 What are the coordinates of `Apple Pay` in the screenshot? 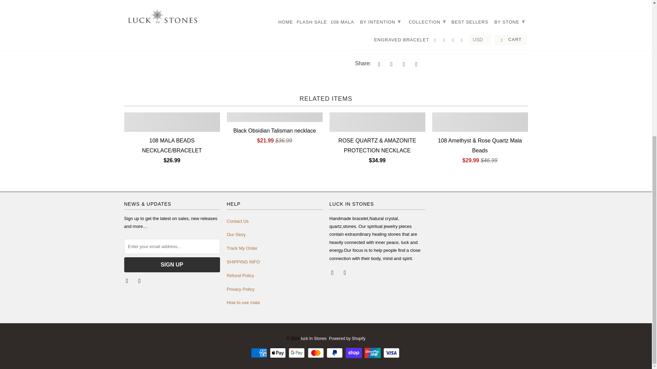 It's located at (279, 353).